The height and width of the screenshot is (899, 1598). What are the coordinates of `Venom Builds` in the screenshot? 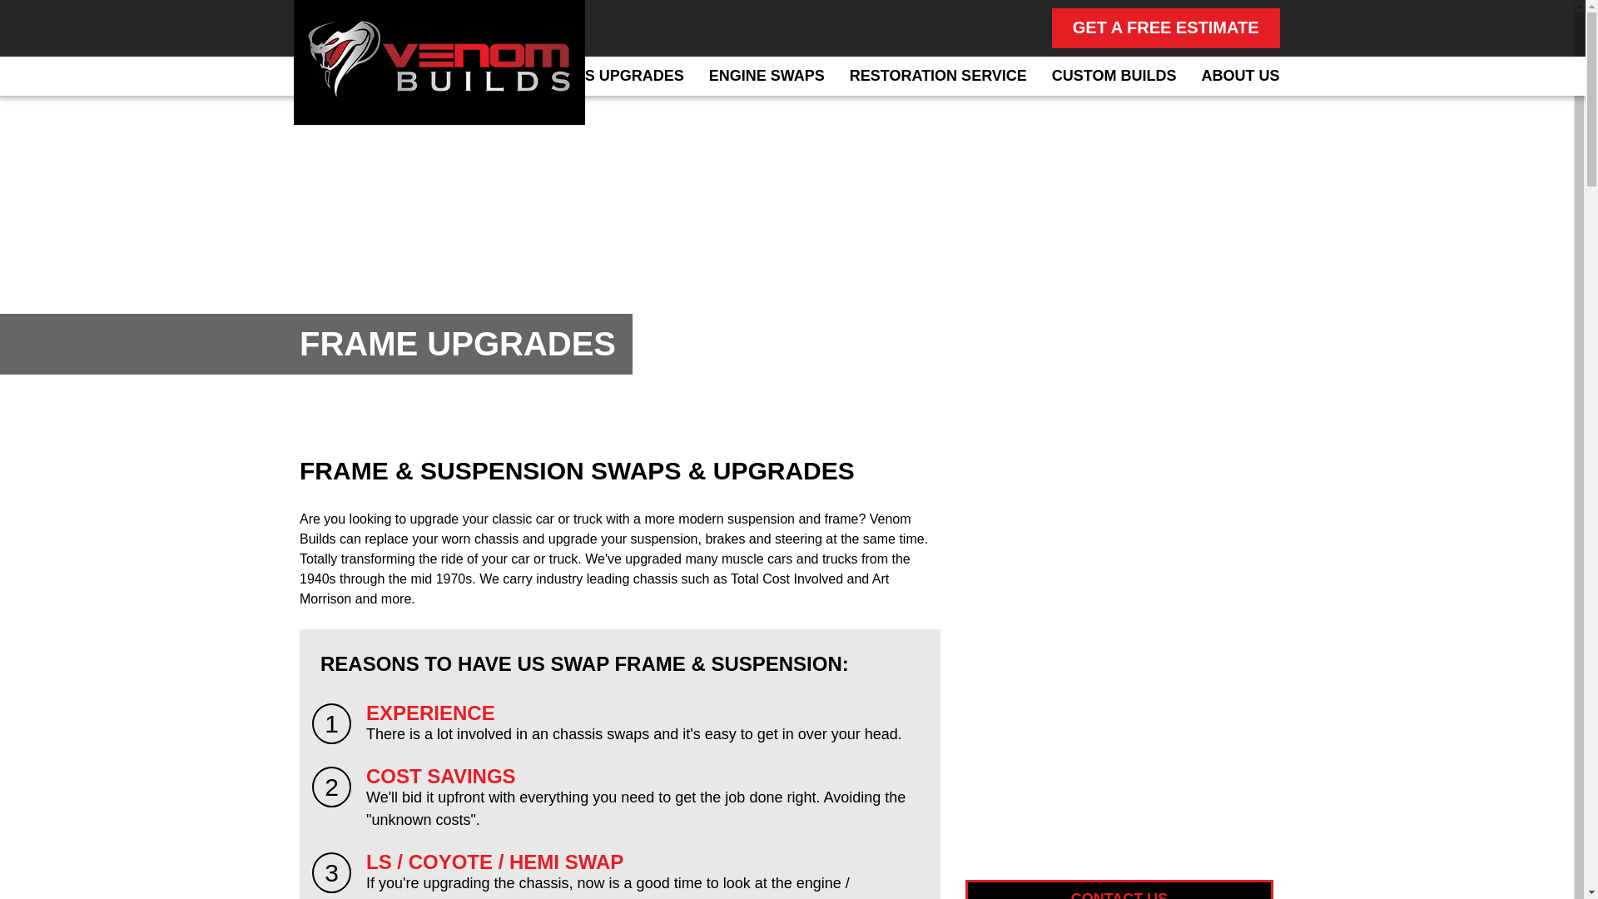 It's located at (438, 62).